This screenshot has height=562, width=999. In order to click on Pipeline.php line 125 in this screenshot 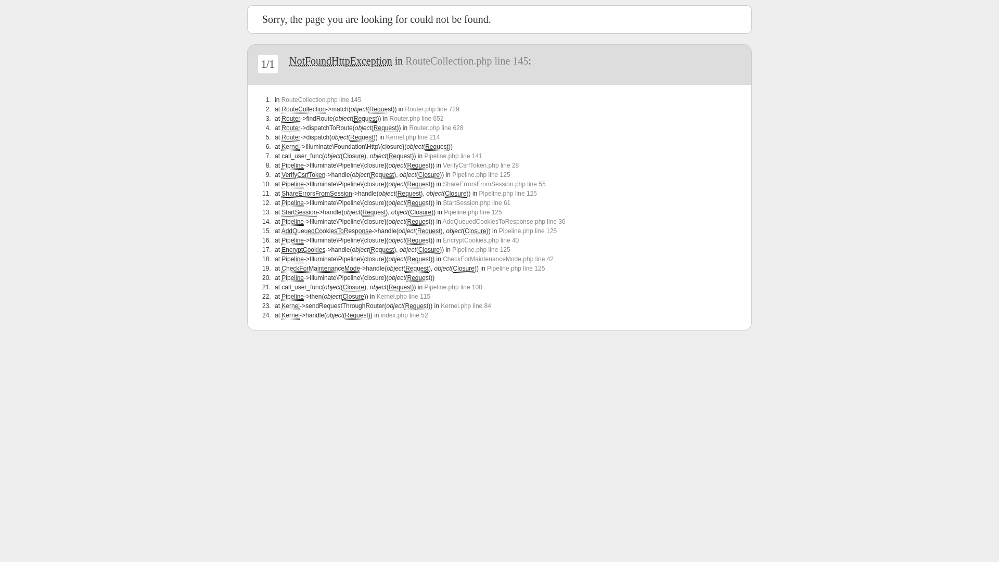, I will do `click(528, 231)`.